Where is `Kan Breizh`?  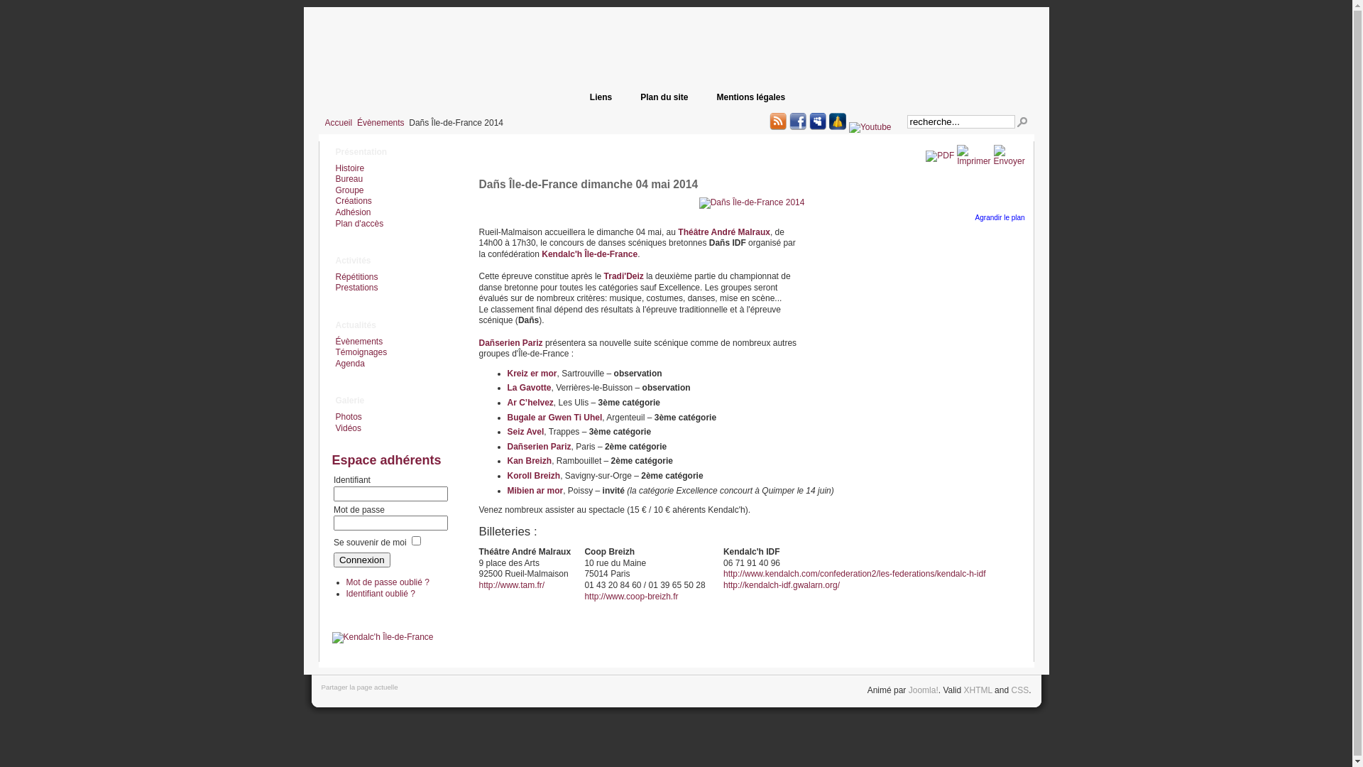 Kan Breizh is located at coordinates (530, 461).